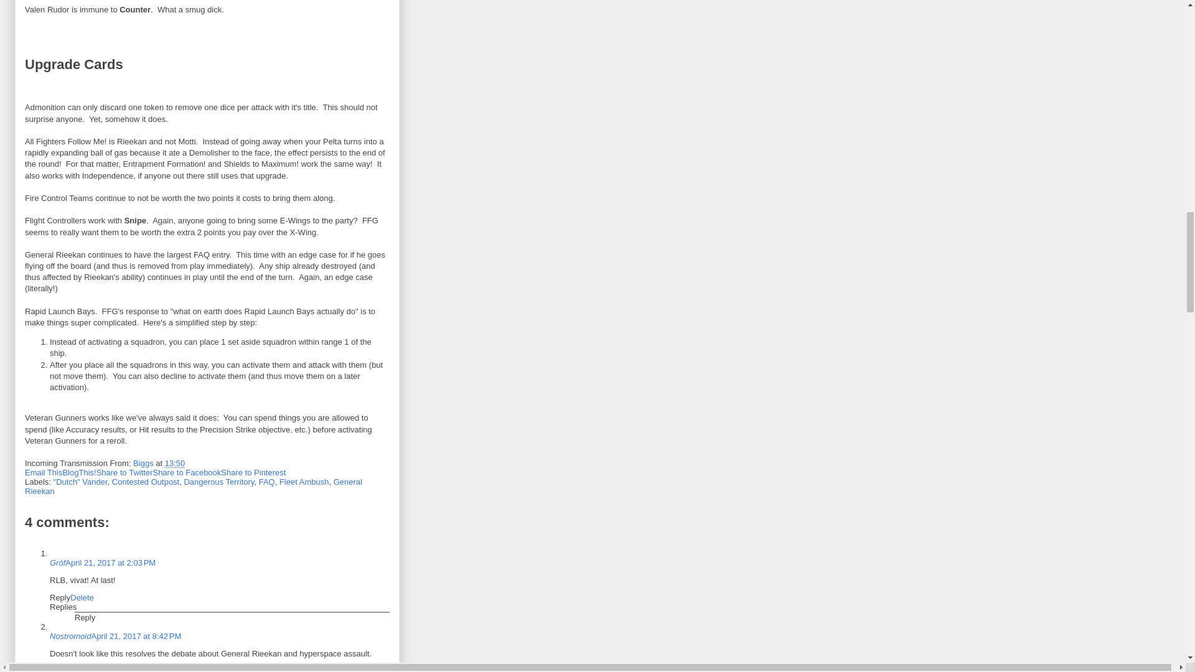  I want to click on Share to Twitter, so click(124, 472).